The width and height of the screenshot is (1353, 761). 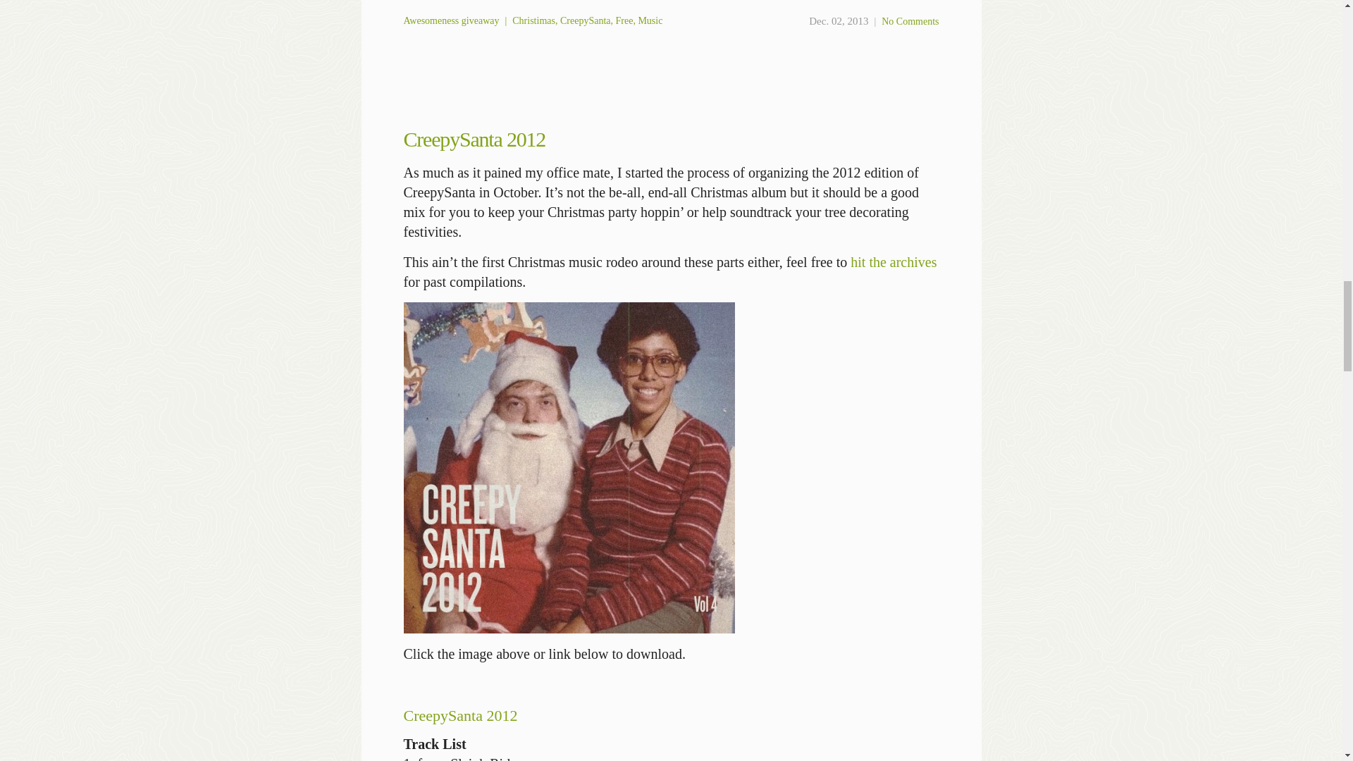 What do you see at coordinates (624, 20) in the screenshot?
I see `Free` at bounding box center [624, 20].